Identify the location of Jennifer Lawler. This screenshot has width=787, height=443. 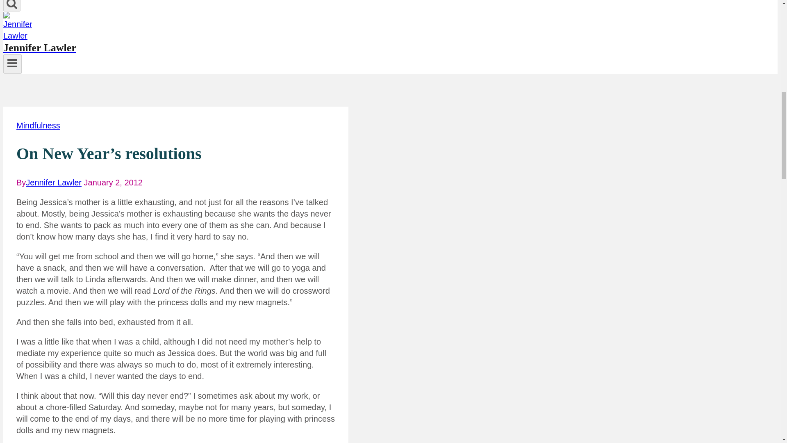
(54, 182).